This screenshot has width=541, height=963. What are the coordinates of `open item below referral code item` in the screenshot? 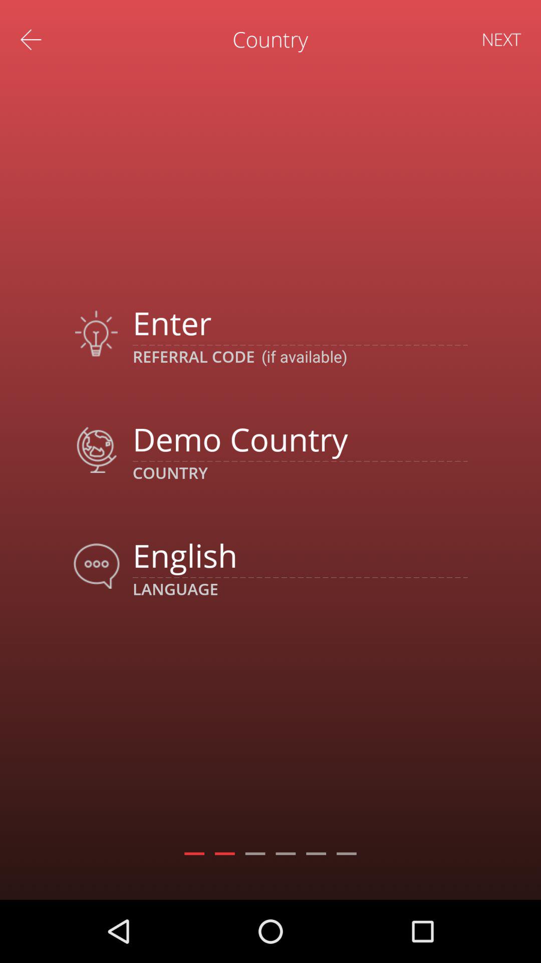 It's located at (300, 438).